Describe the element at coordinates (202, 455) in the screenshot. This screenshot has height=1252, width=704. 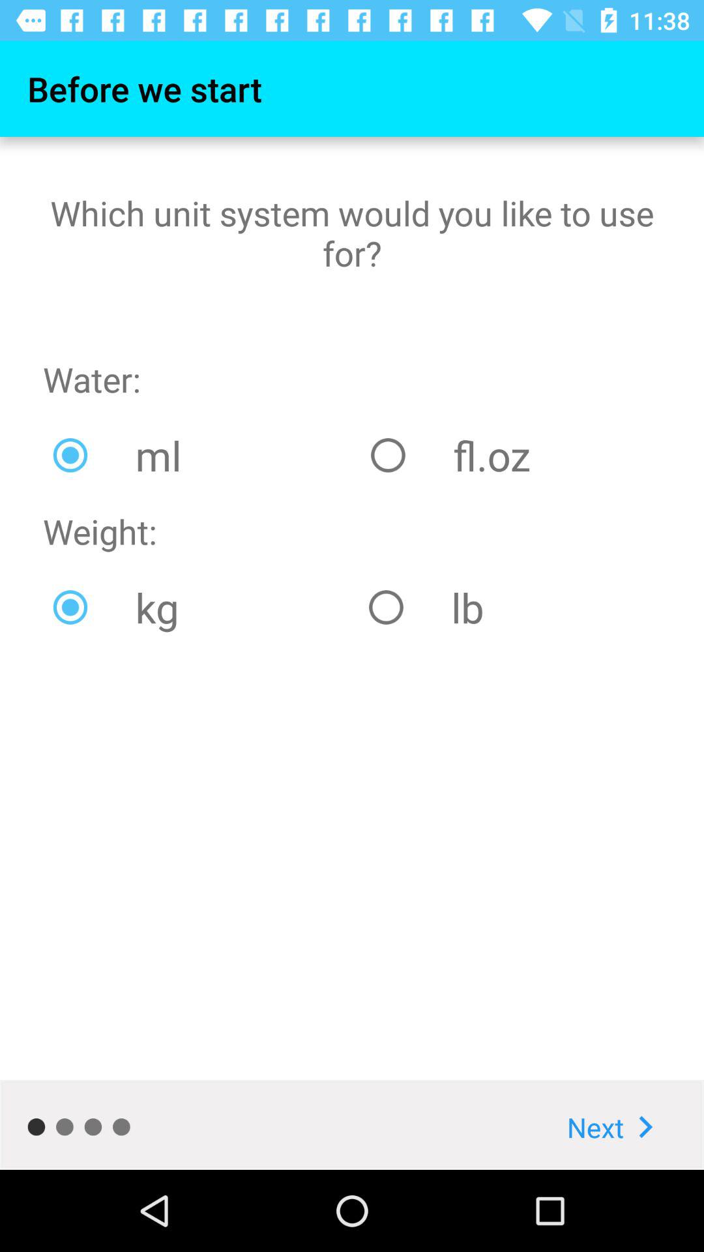
I see `open the icon below the water: item` at that location.